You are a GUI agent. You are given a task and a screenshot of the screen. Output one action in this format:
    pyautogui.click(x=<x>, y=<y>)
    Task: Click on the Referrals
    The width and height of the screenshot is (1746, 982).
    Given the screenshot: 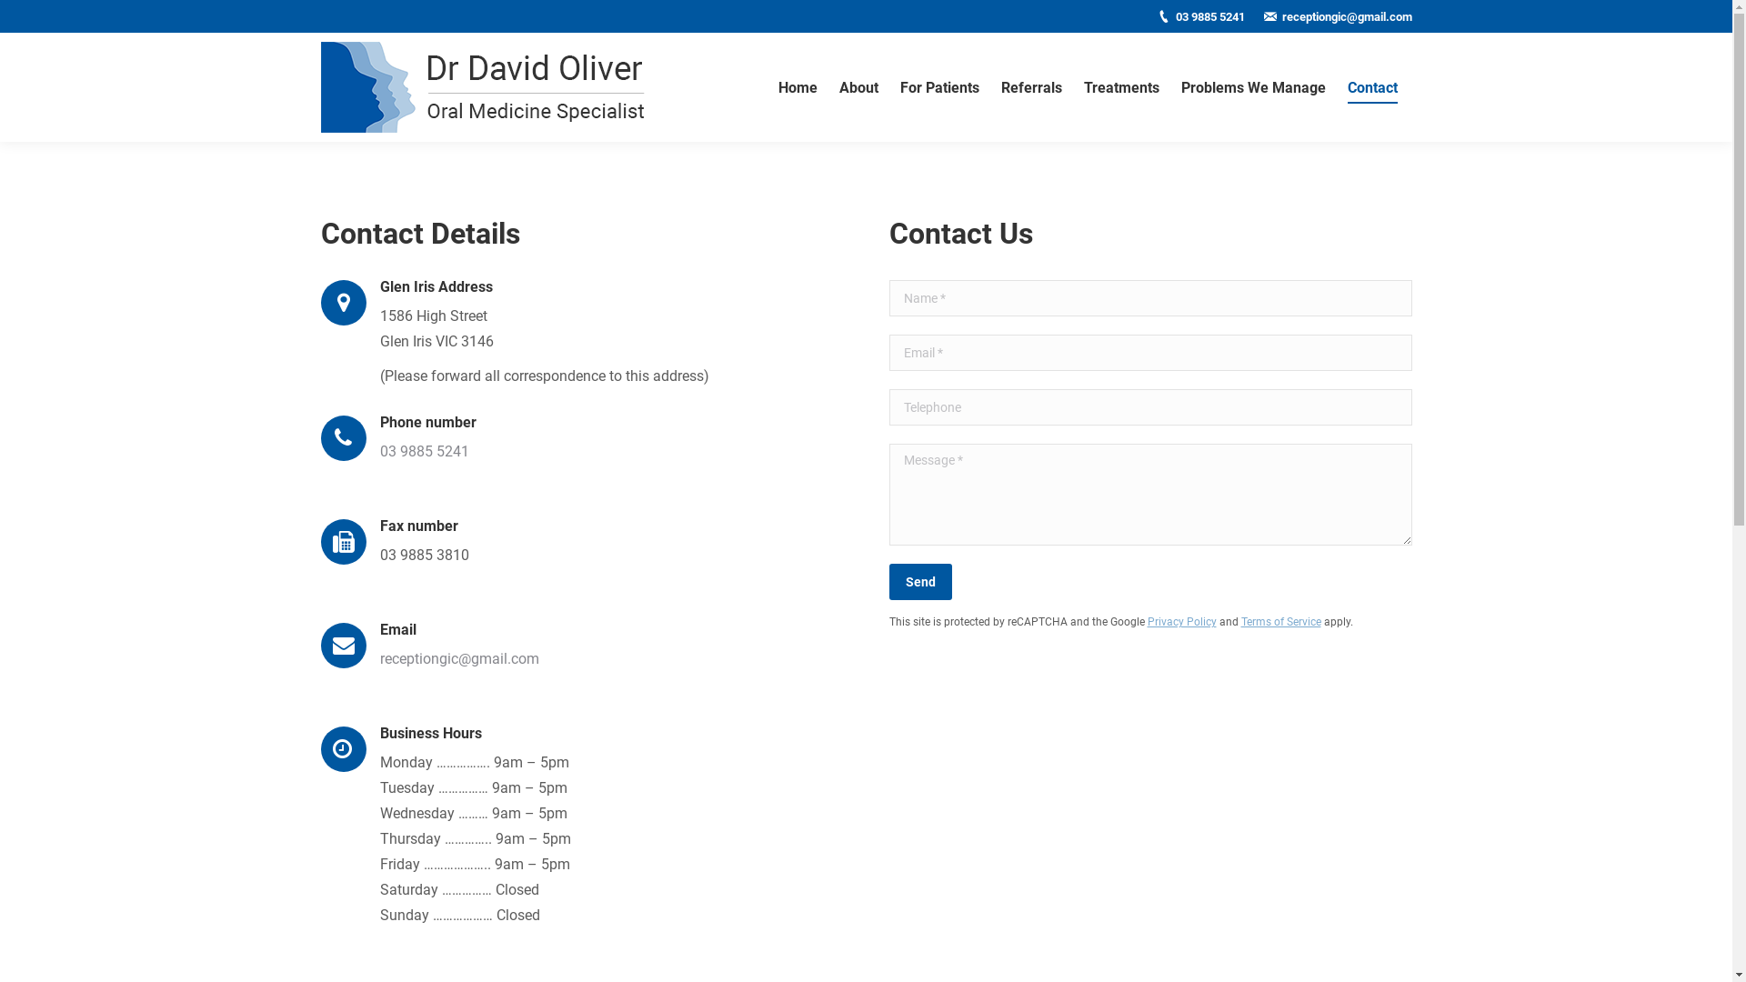 What is the action you would take?
    pyautogui.click(x=1031, y=87)
    